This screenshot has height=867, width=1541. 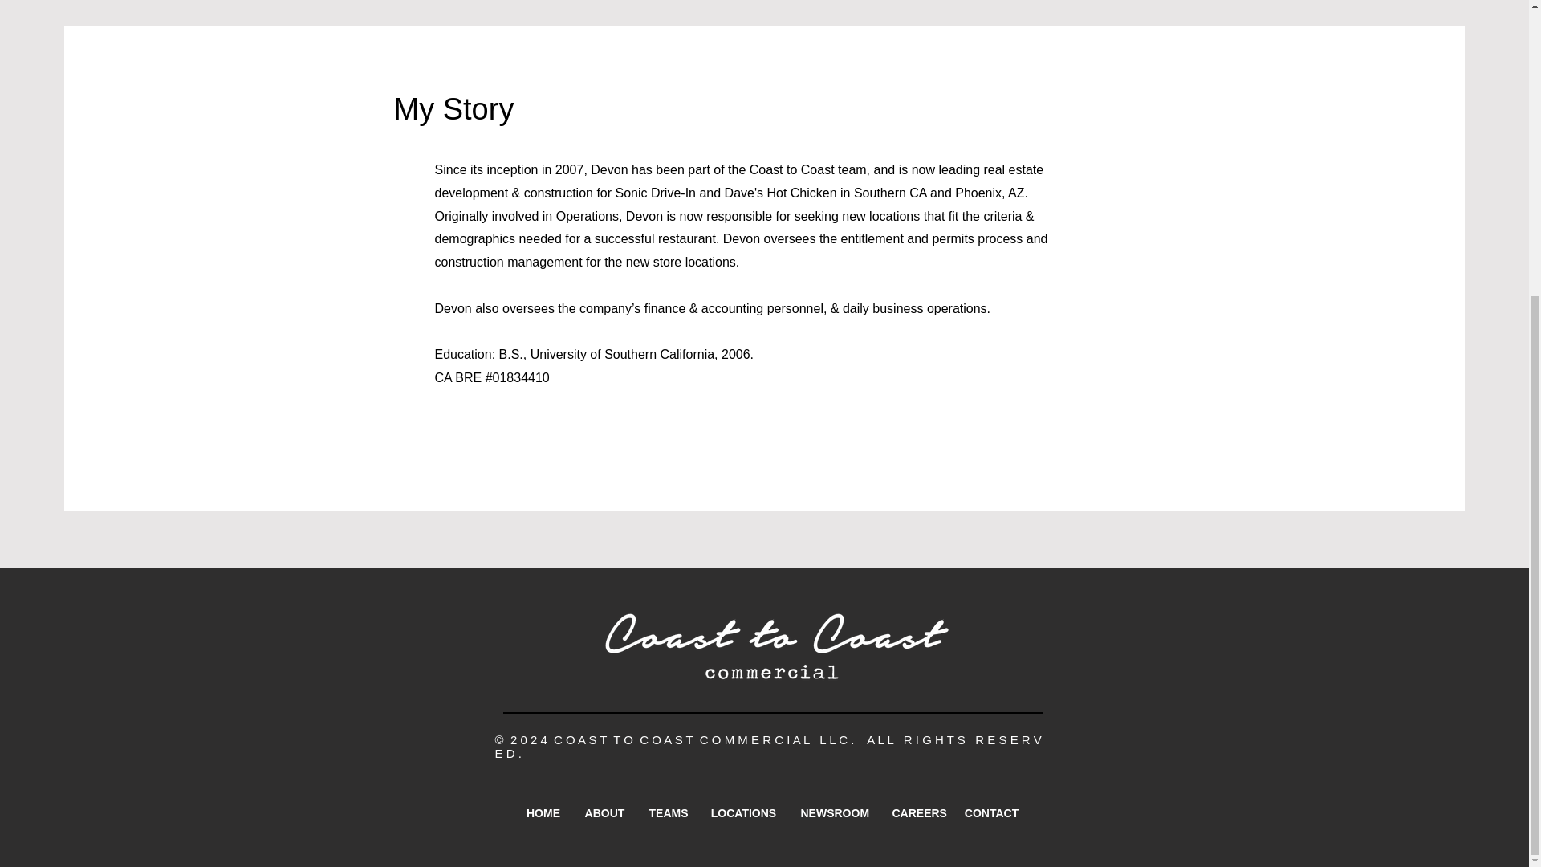 What do you see at coordinates (543, 811) in the screenshot?
I see `HOME` at bounding box center [543, 811].